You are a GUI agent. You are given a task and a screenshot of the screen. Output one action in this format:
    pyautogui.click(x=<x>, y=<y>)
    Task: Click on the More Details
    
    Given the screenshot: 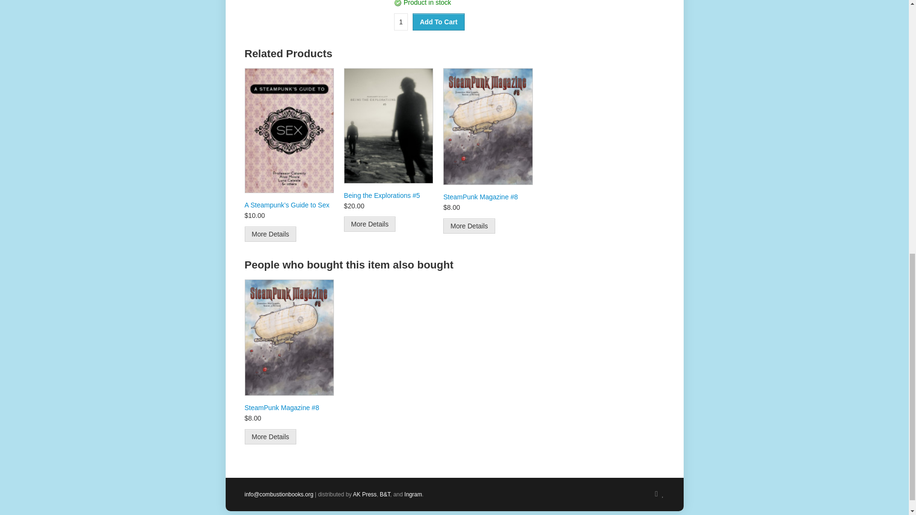 What is the action you would take?
    pyautogui.click(x=270, y=437)
    